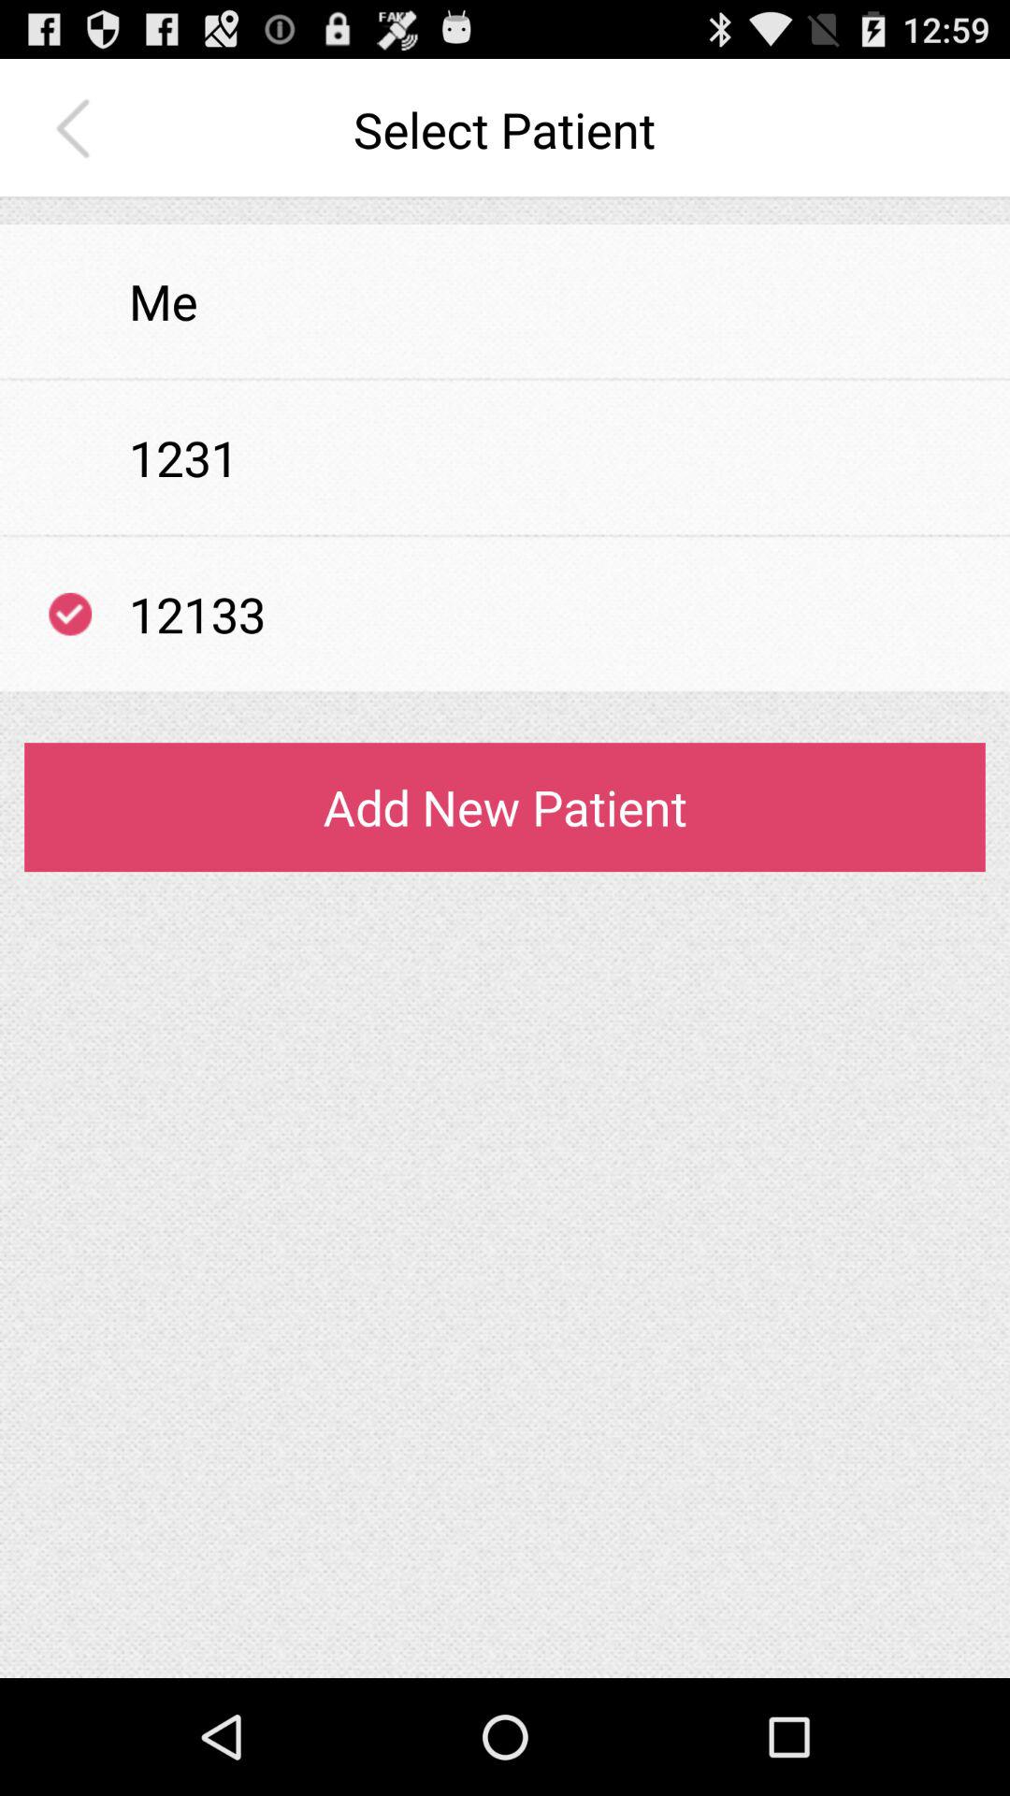 This screenshot has height=1796, width=1010. What do you see at coordinates (70, 614) in the screenshot?
I see `turn on app next to the 12133 icon` at bounding box center [70, 614].